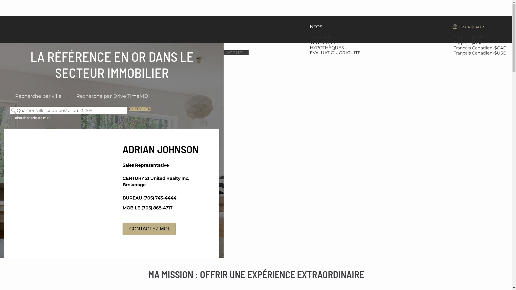 This screenshot has height=290, width=516. Describe the element at coordinates (323, 42) in the screenshot. I see `VENDEURS` at that location.